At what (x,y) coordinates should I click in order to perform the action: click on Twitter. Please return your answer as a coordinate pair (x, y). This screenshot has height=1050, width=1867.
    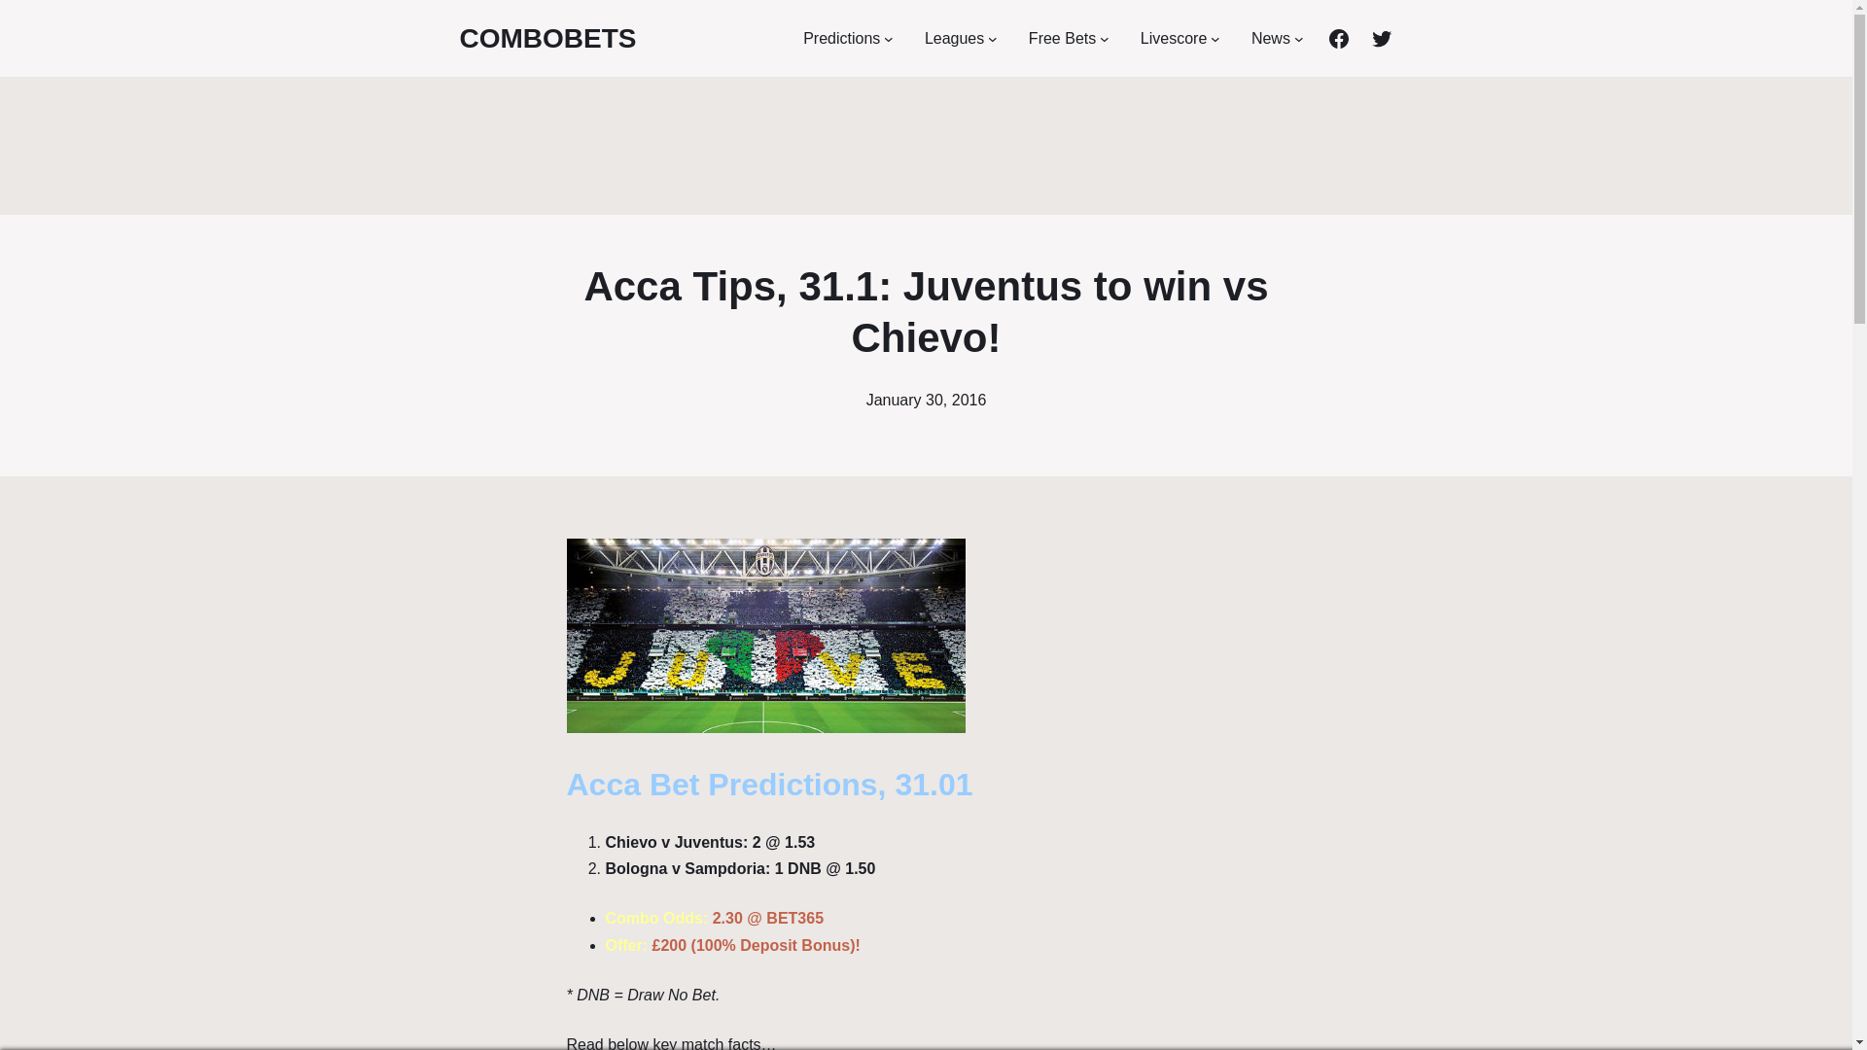
    Looking at the image, I should click on (1381, 39).